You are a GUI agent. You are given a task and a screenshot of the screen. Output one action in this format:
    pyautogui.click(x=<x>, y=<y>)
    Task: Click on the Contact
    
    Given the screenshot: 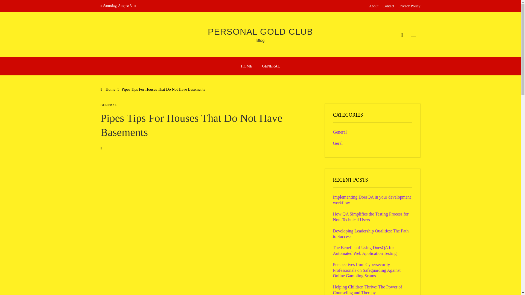 What is the action you would take?
    pyautogui.click(x=388, y=6)
    